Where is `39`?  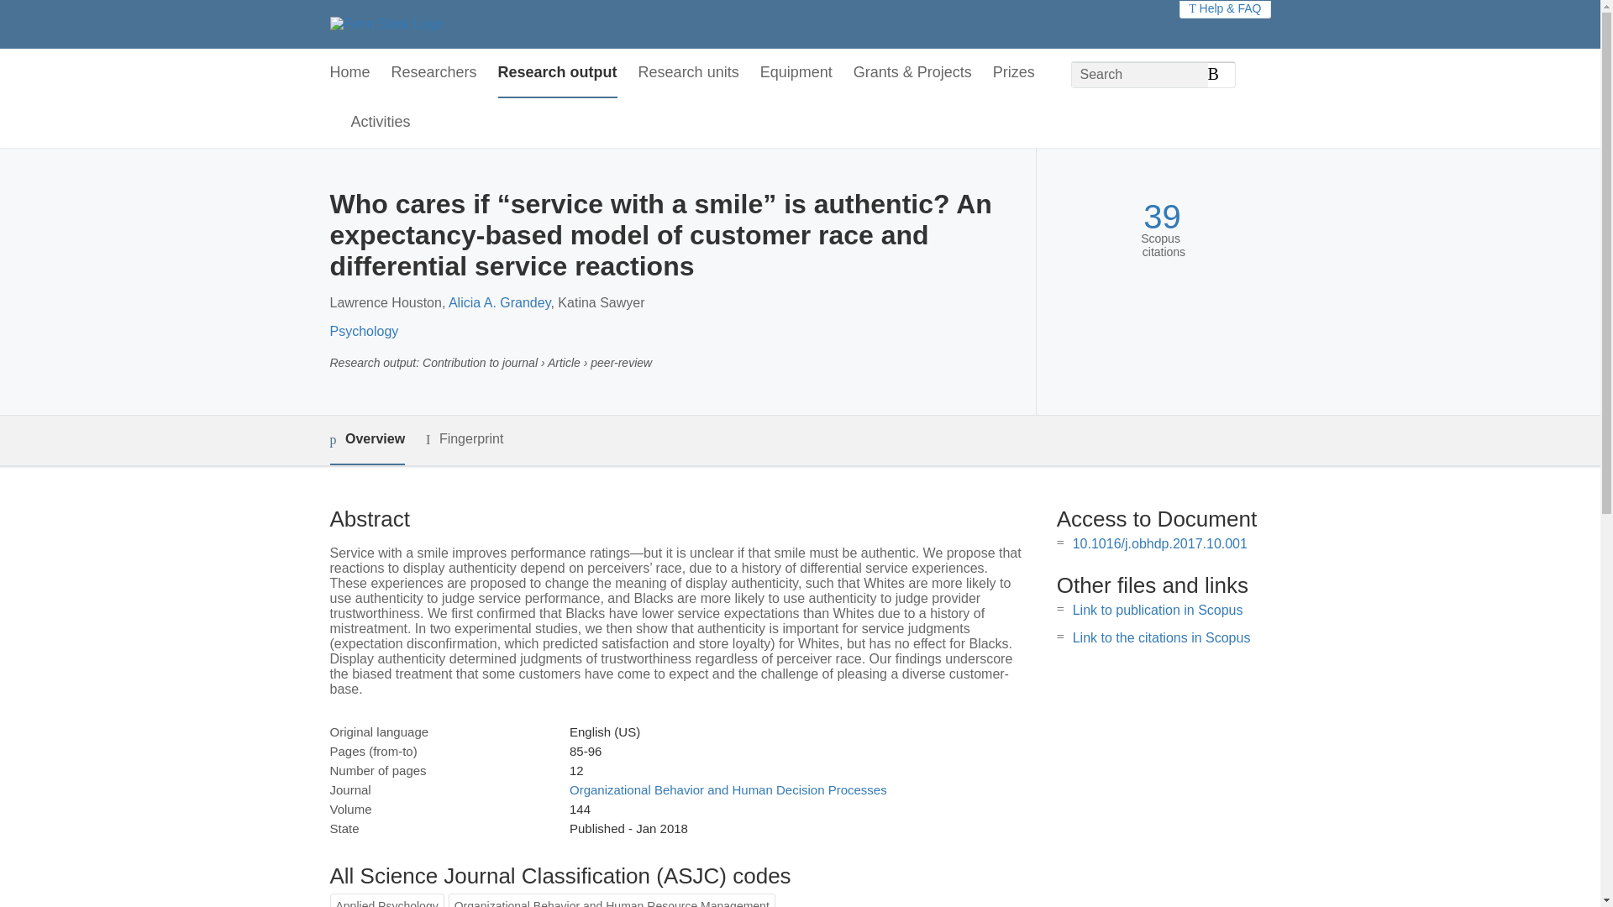 39 is located at coordinates (1162, 217).